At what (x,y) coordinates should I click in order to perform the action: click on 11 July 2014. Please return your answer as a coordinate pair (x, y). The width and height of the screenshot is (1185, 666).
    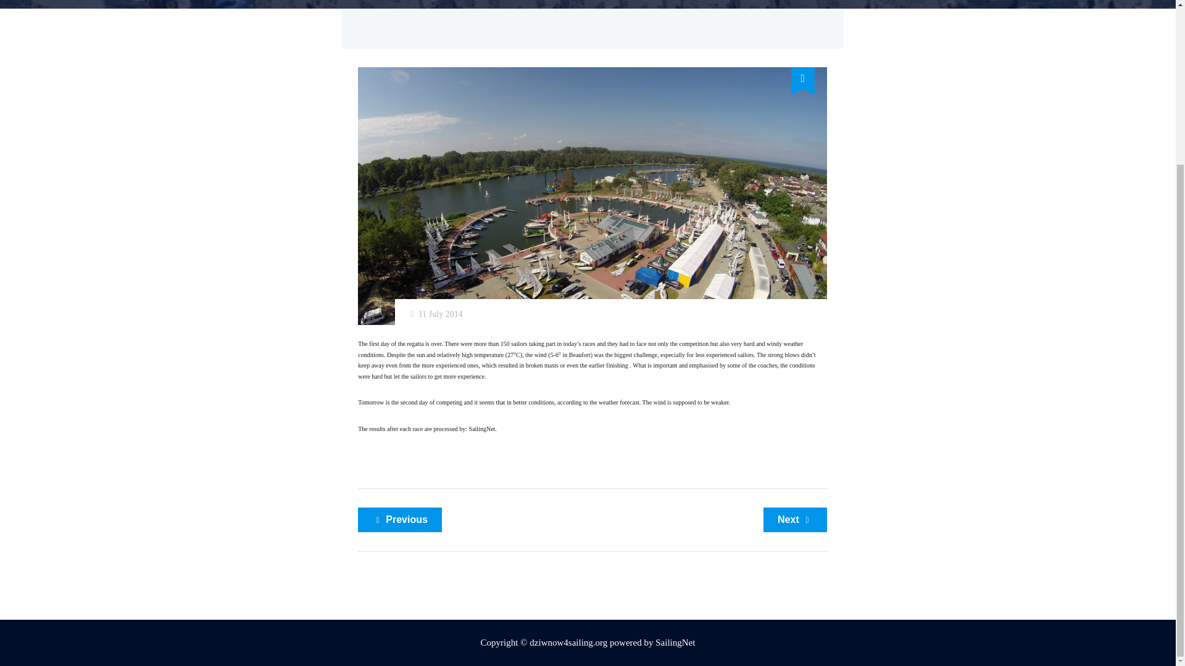
    Looking at the image, I should click on (441, 314).